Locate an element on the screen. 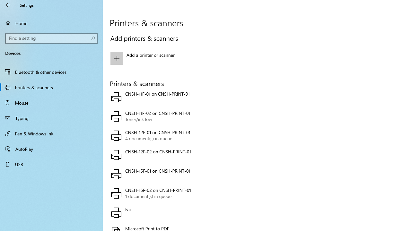 Image resolution: width=411 pixels, height=231 pixels. Add a printer or scanner is located at coordinates (181, 58).